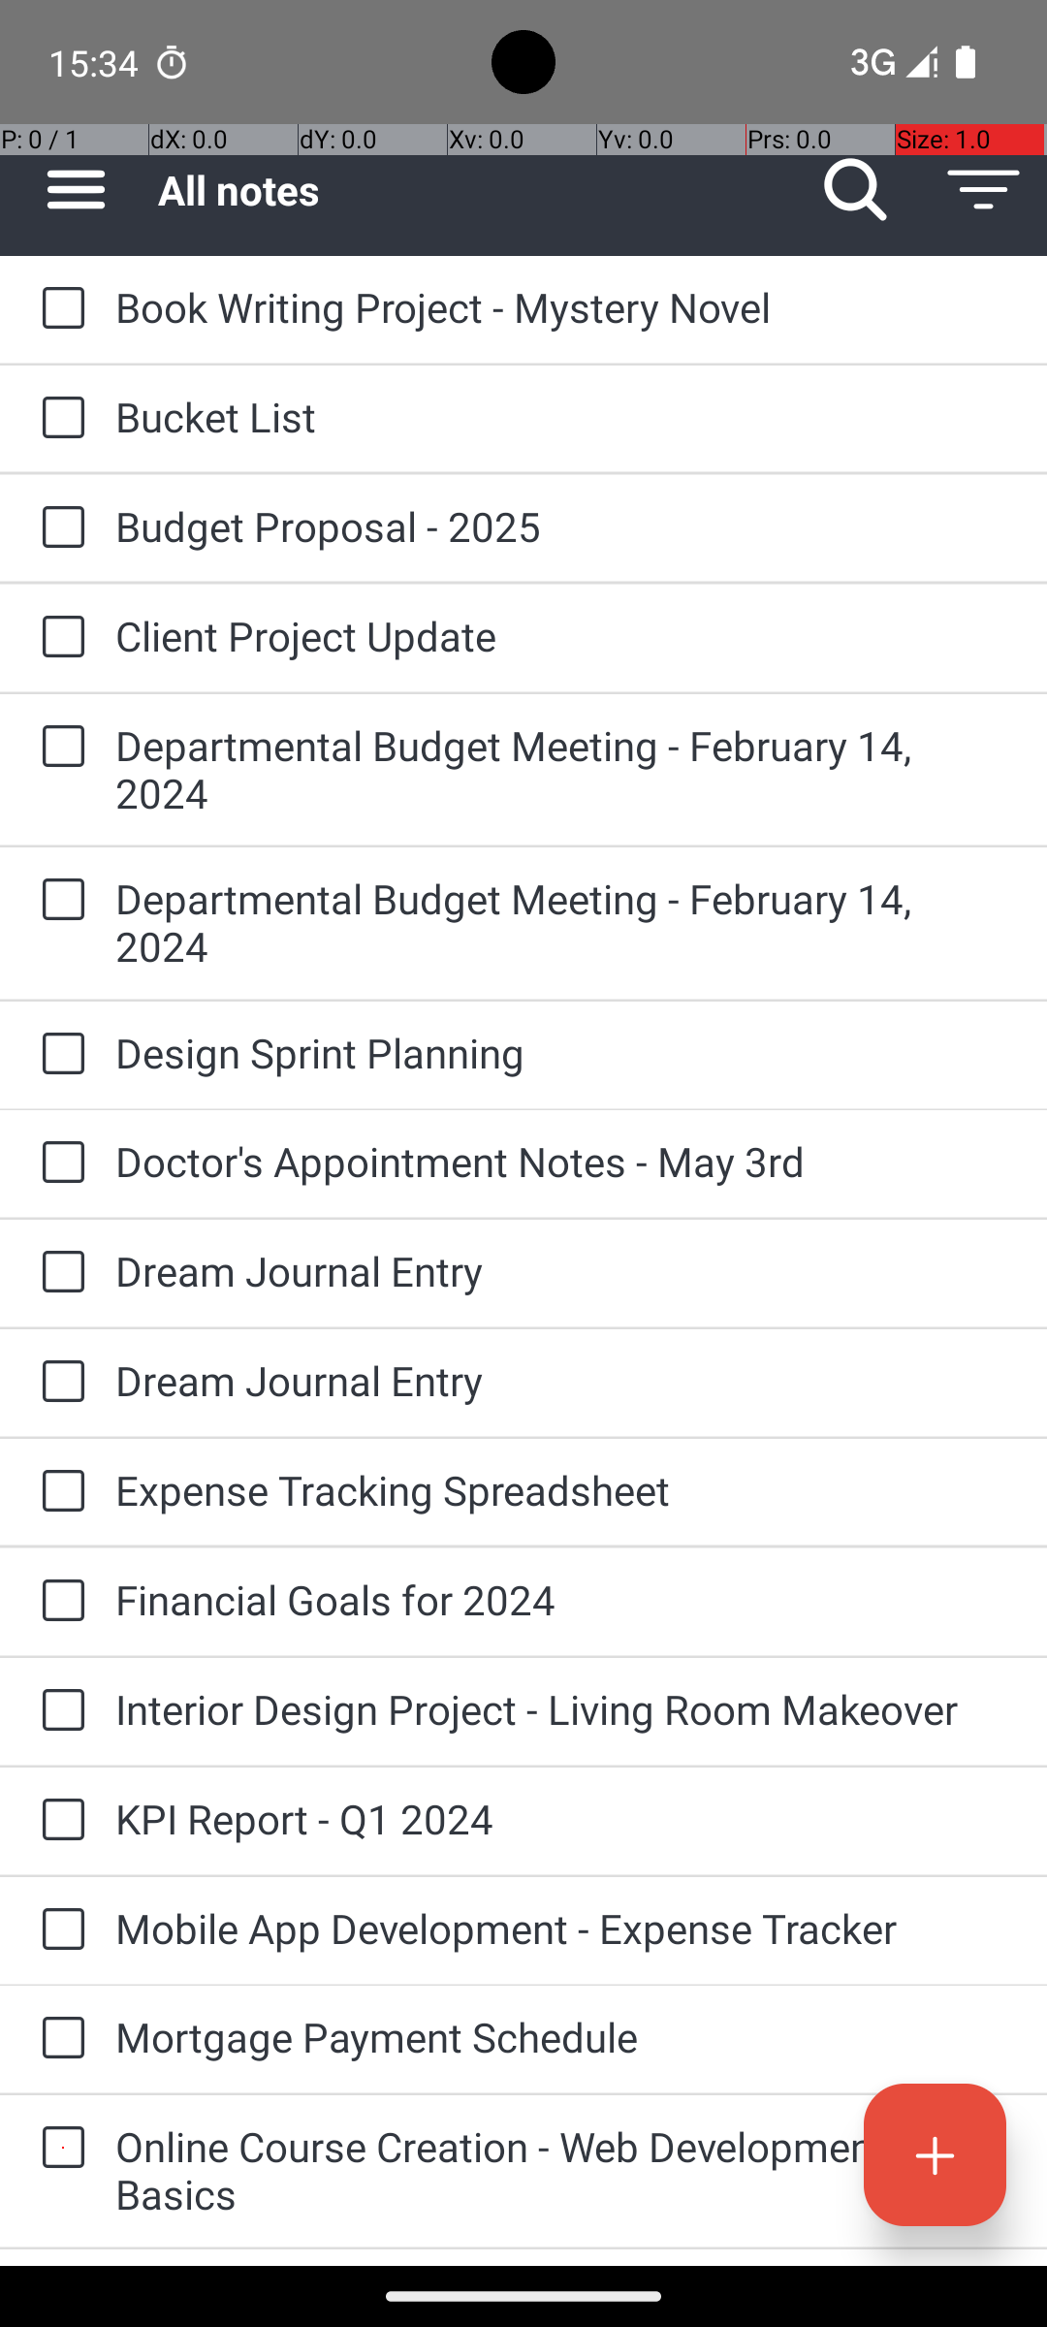 This screenshot has height=2327, width=1047. What do you see at coordinates (58, 1821) in the screenshot?
I see `to-do: KPI Report - Q1 2024` at bounding box center [58, 1821].